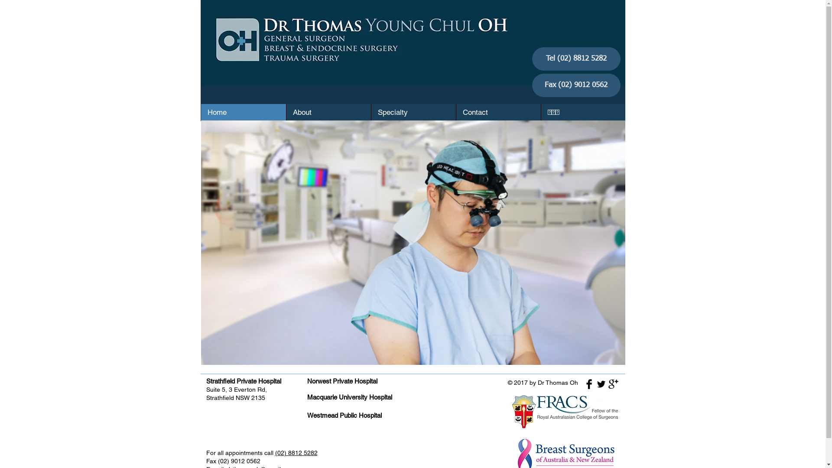 This screenshot has width=832, height=468. I want to click on Fax (02) 9012 0562, so click(576, 85).